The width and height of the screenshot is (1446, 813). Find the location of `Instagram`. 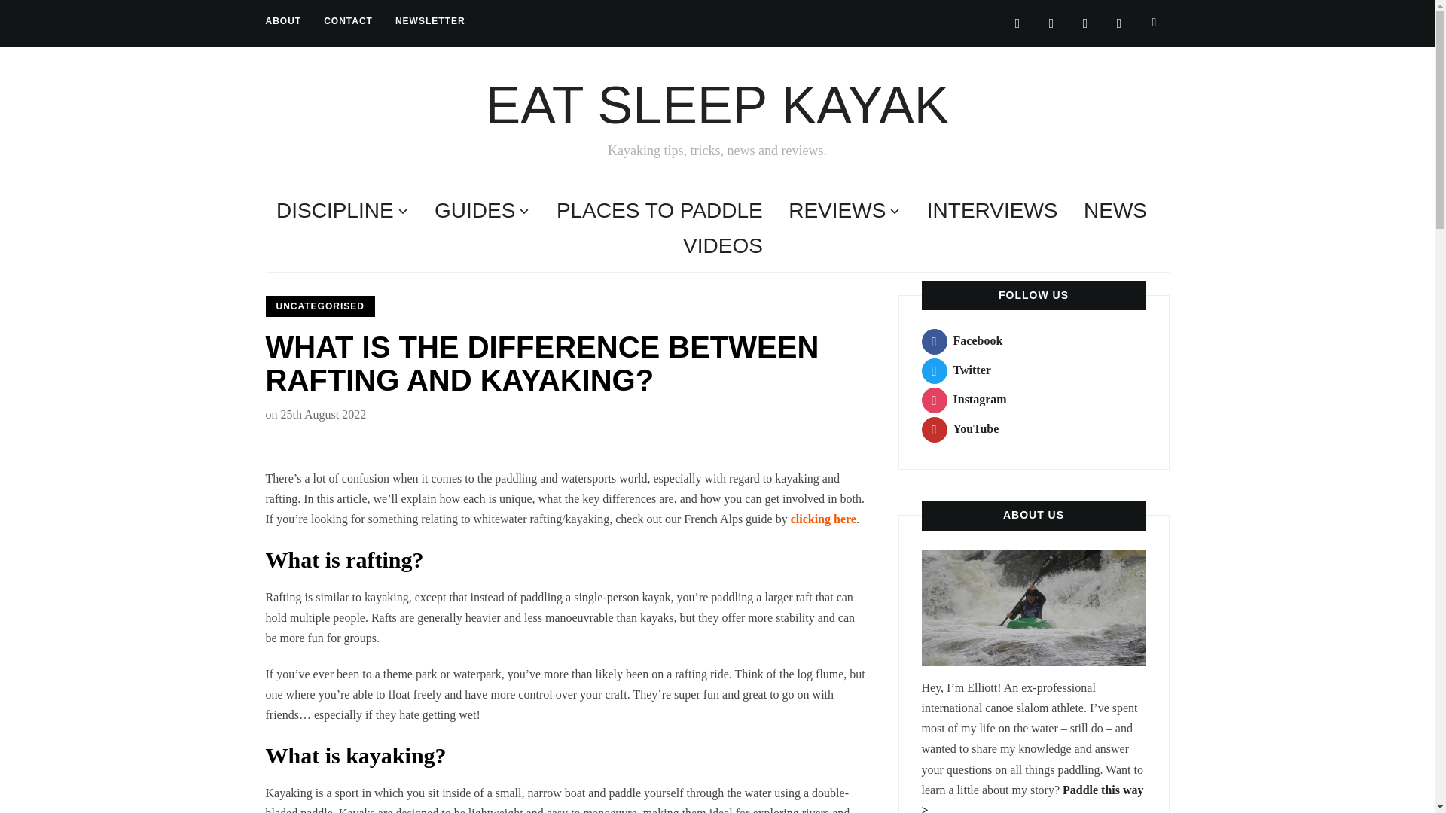

Instagram is located at coordinates (1084, 22).